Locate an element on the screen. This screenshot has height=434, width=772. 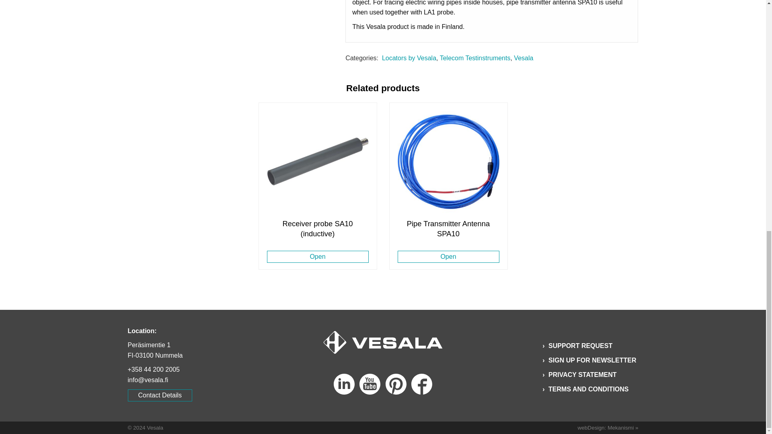
SUPPORT REQUEST is located at coordinates (581, 346).